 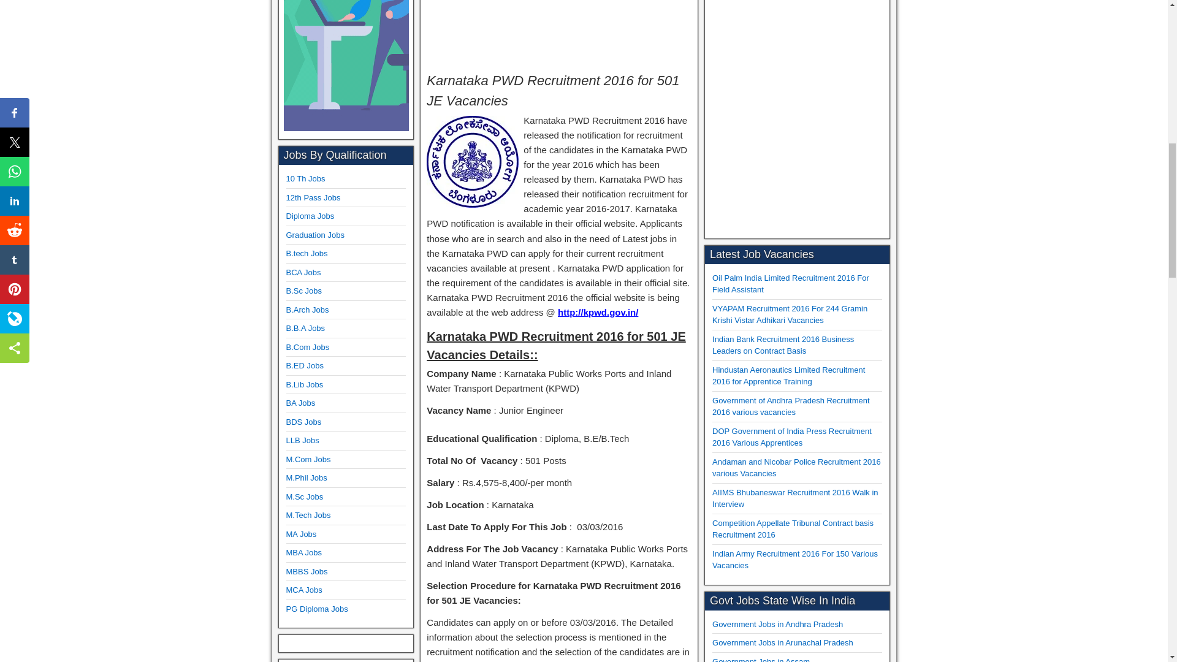 I want to click on BDS Jobs, so click(x=303, y=422).